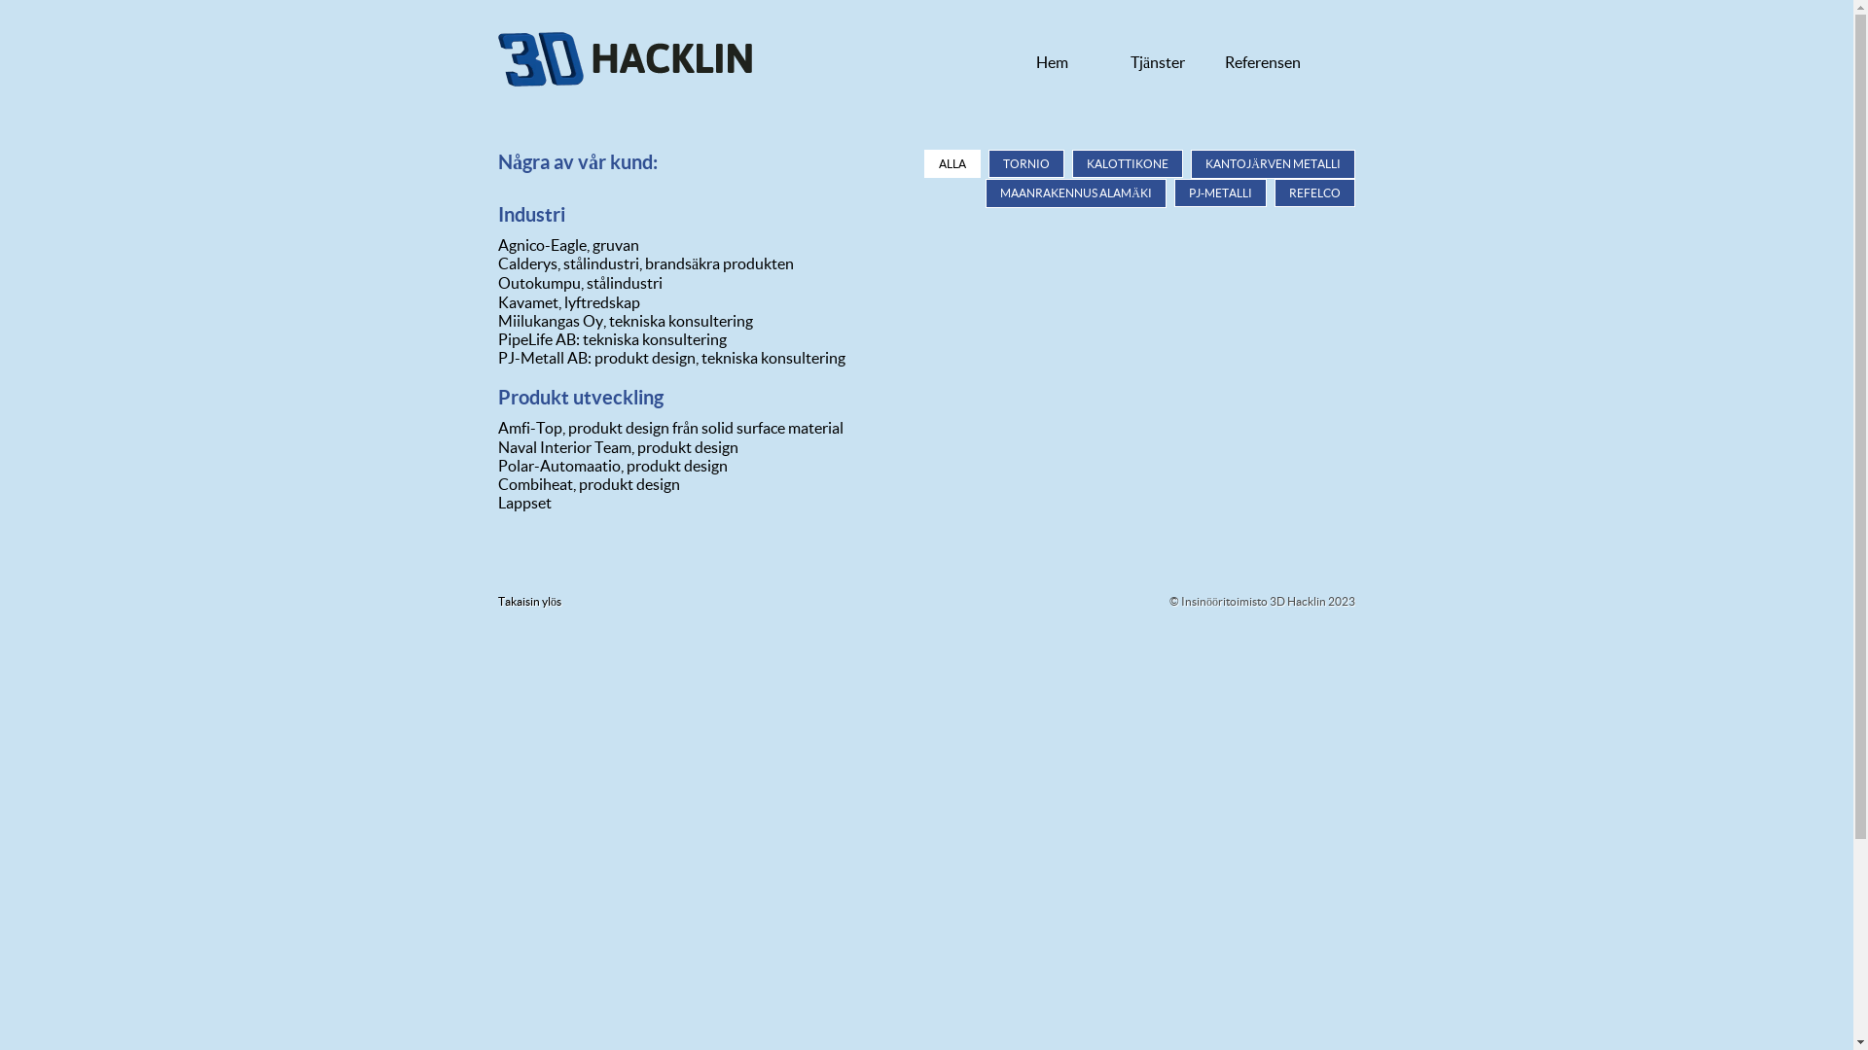 The image size is (1868, 1050). What do you see at coordinates (1026, 163) in the screenshot?
I see `TORNIO` at bounding box center [1026, 163].